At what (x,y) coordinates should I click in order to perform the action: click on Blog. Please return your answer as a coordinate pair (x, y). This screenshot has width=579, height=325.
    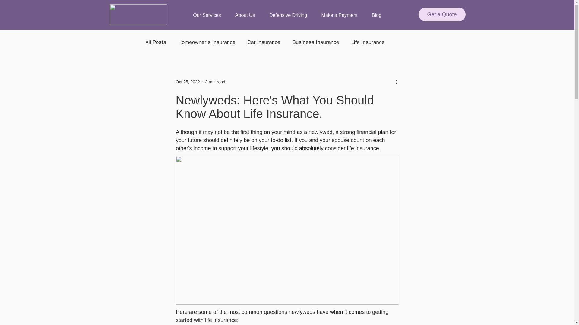
    Looking at the image, I should click on (376, 15).